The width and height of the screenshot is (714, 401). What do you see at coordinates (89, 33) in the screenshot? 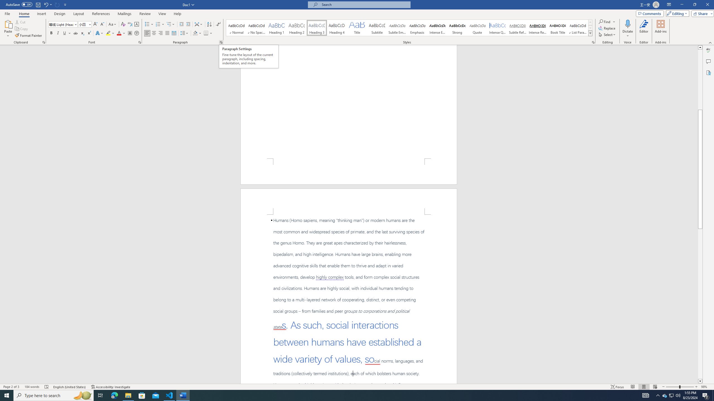
I see `Superscript` at bounding box center [89, 33].